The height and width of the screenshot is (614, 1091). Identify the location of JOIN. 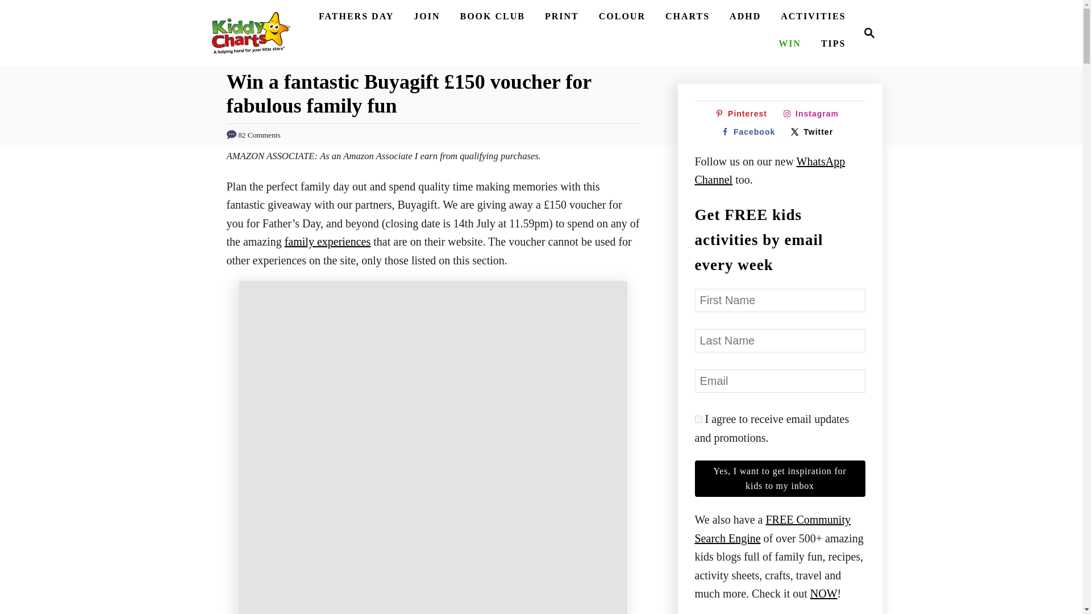
(869, 33).